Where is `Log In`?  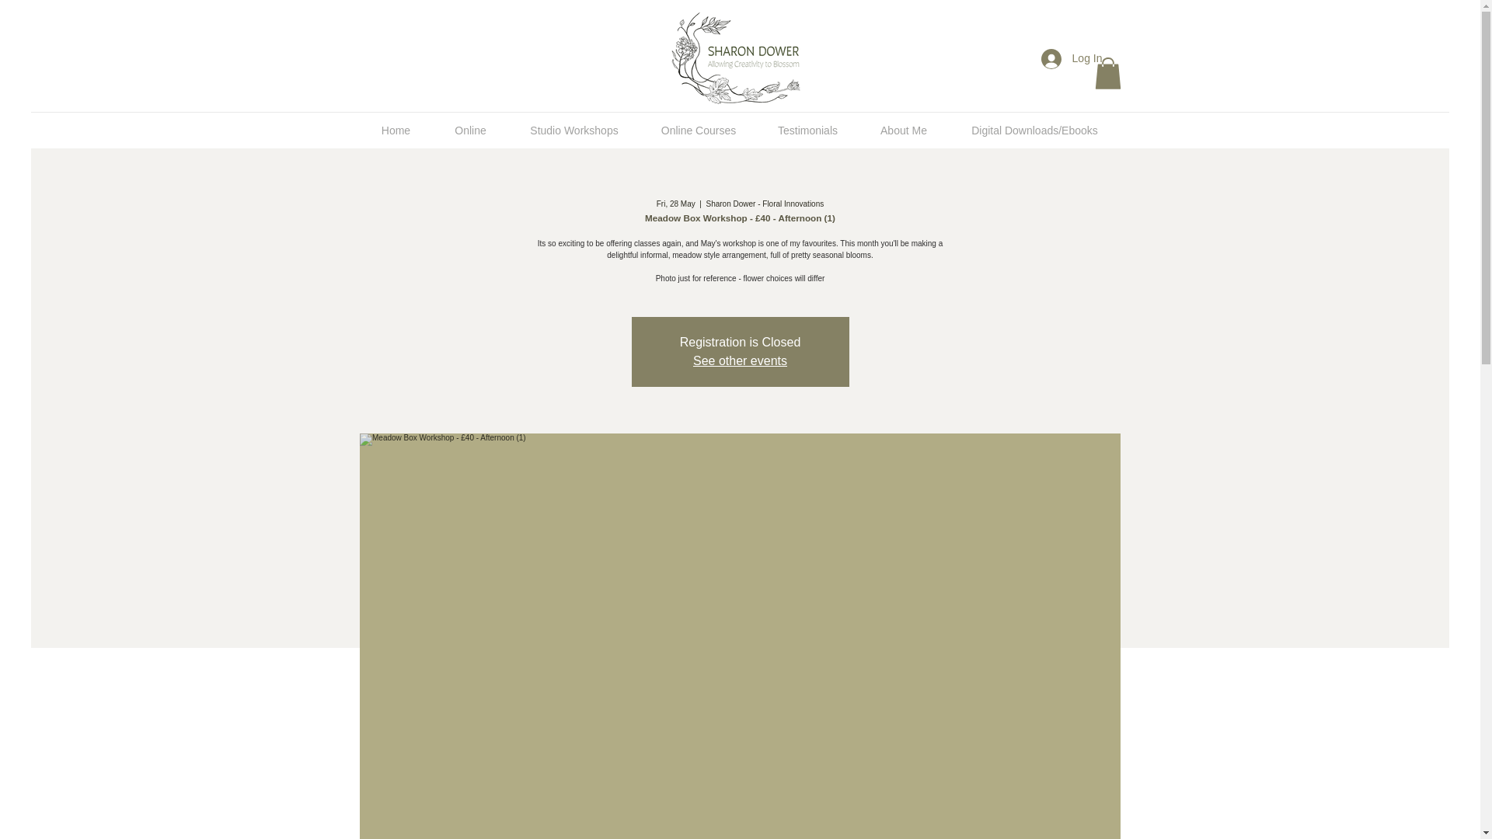
Log In is located at coordinates (1072, 59).